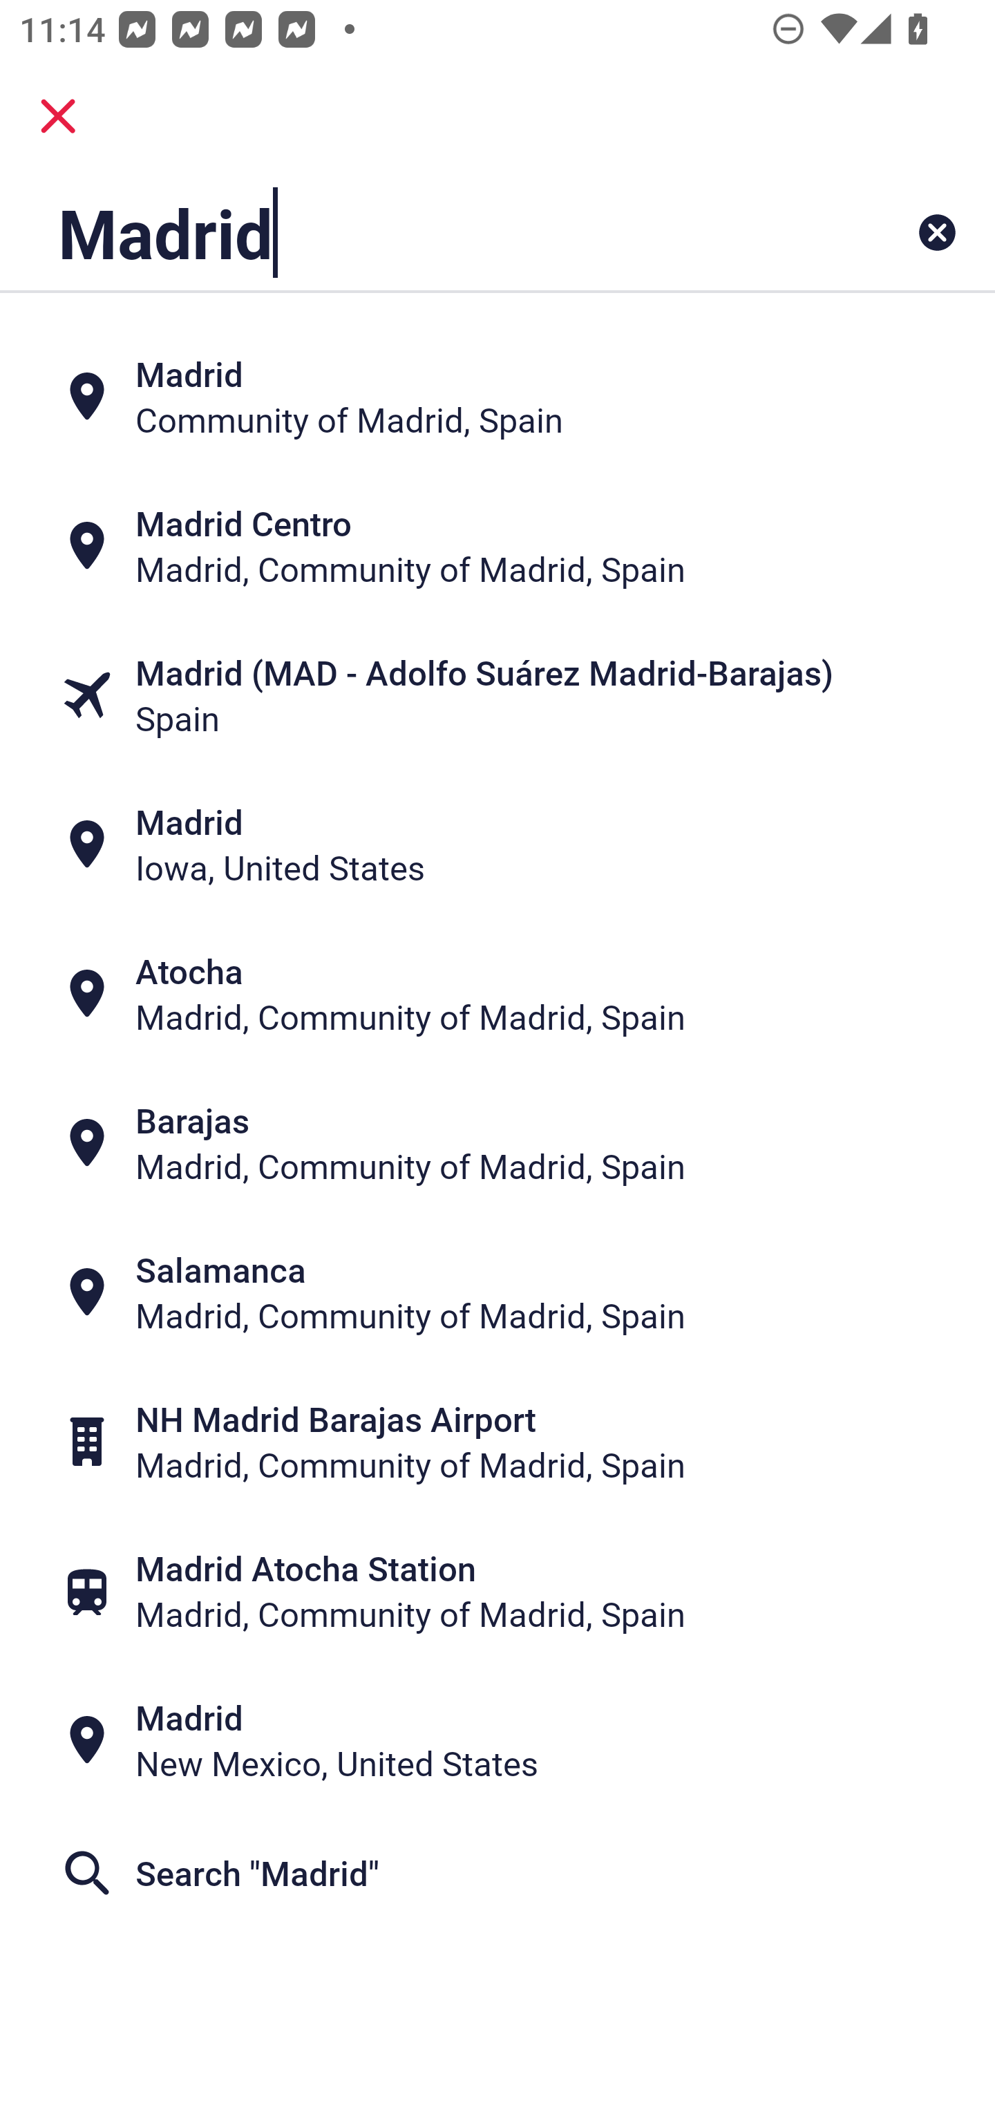 This screenshot has height=2101, width=995. I want to click on Madrid (MAD - Adolfo Suárez Madrid-Barajas) Spain, so click(497, 694).